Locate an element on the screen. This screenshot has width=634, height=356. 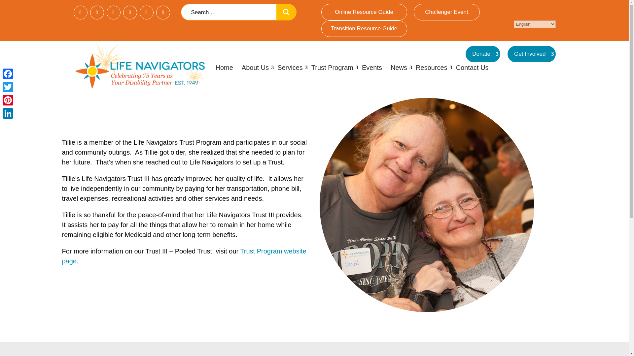
Follow on Facebook is located at coordinates (80, 13).